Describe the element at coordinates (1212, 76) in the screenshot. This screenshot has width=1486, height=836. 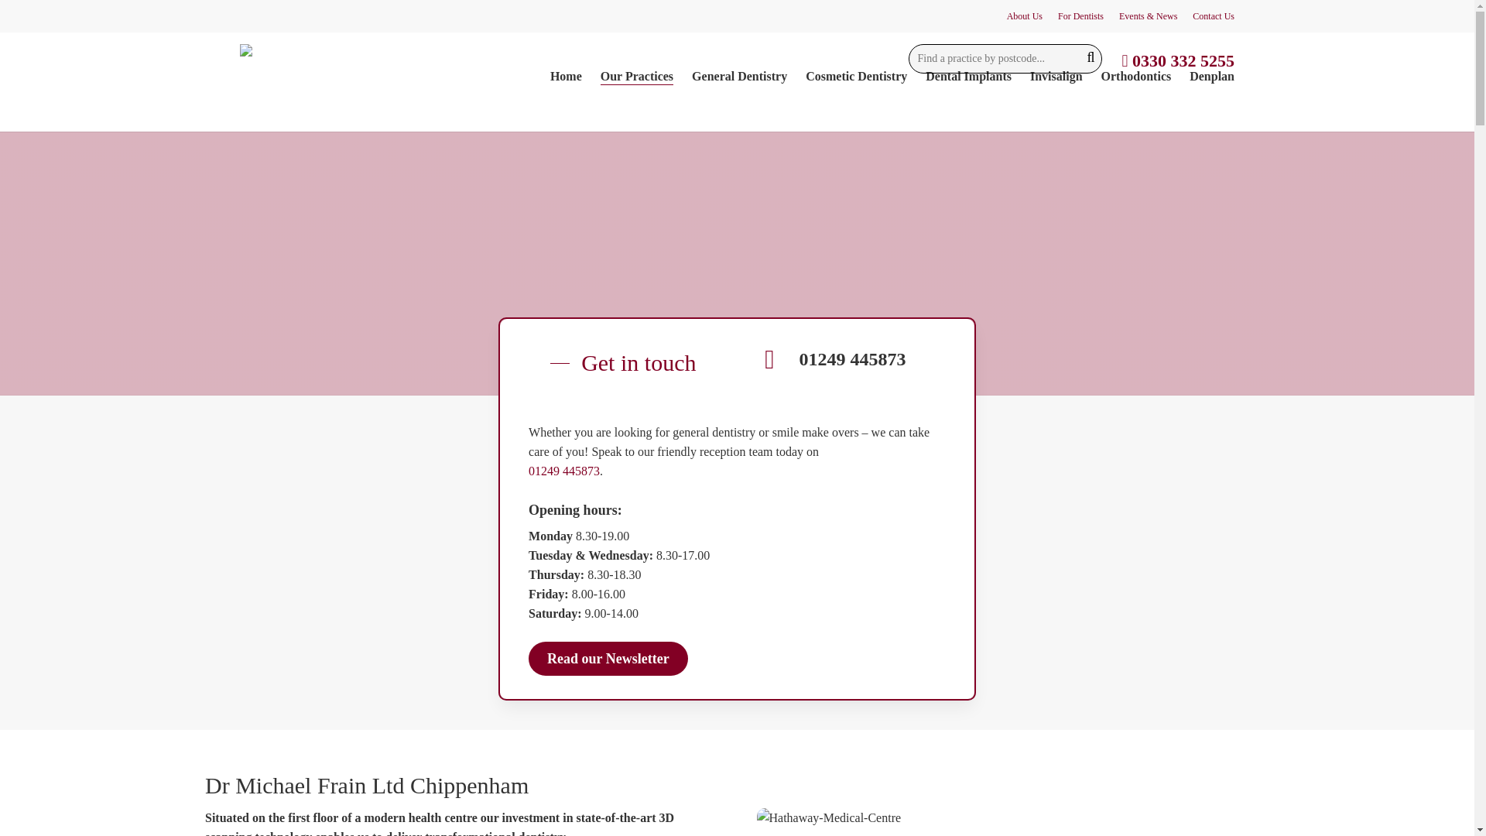
I see `Denplan` at that location.